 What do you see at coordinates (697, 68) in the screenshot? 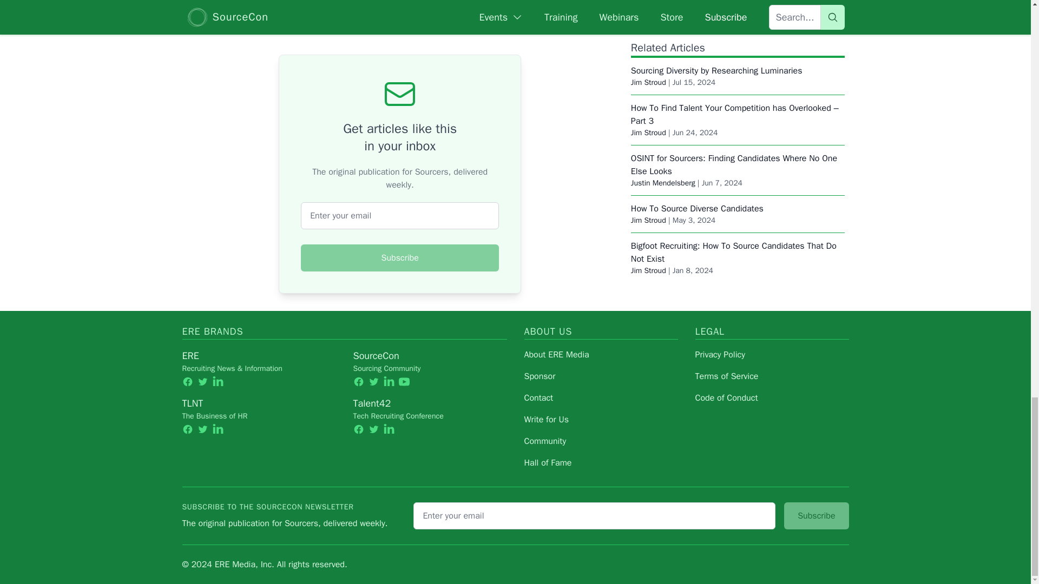
I see `How To Source Diverse Candidates` at bounding box center [697, 68].